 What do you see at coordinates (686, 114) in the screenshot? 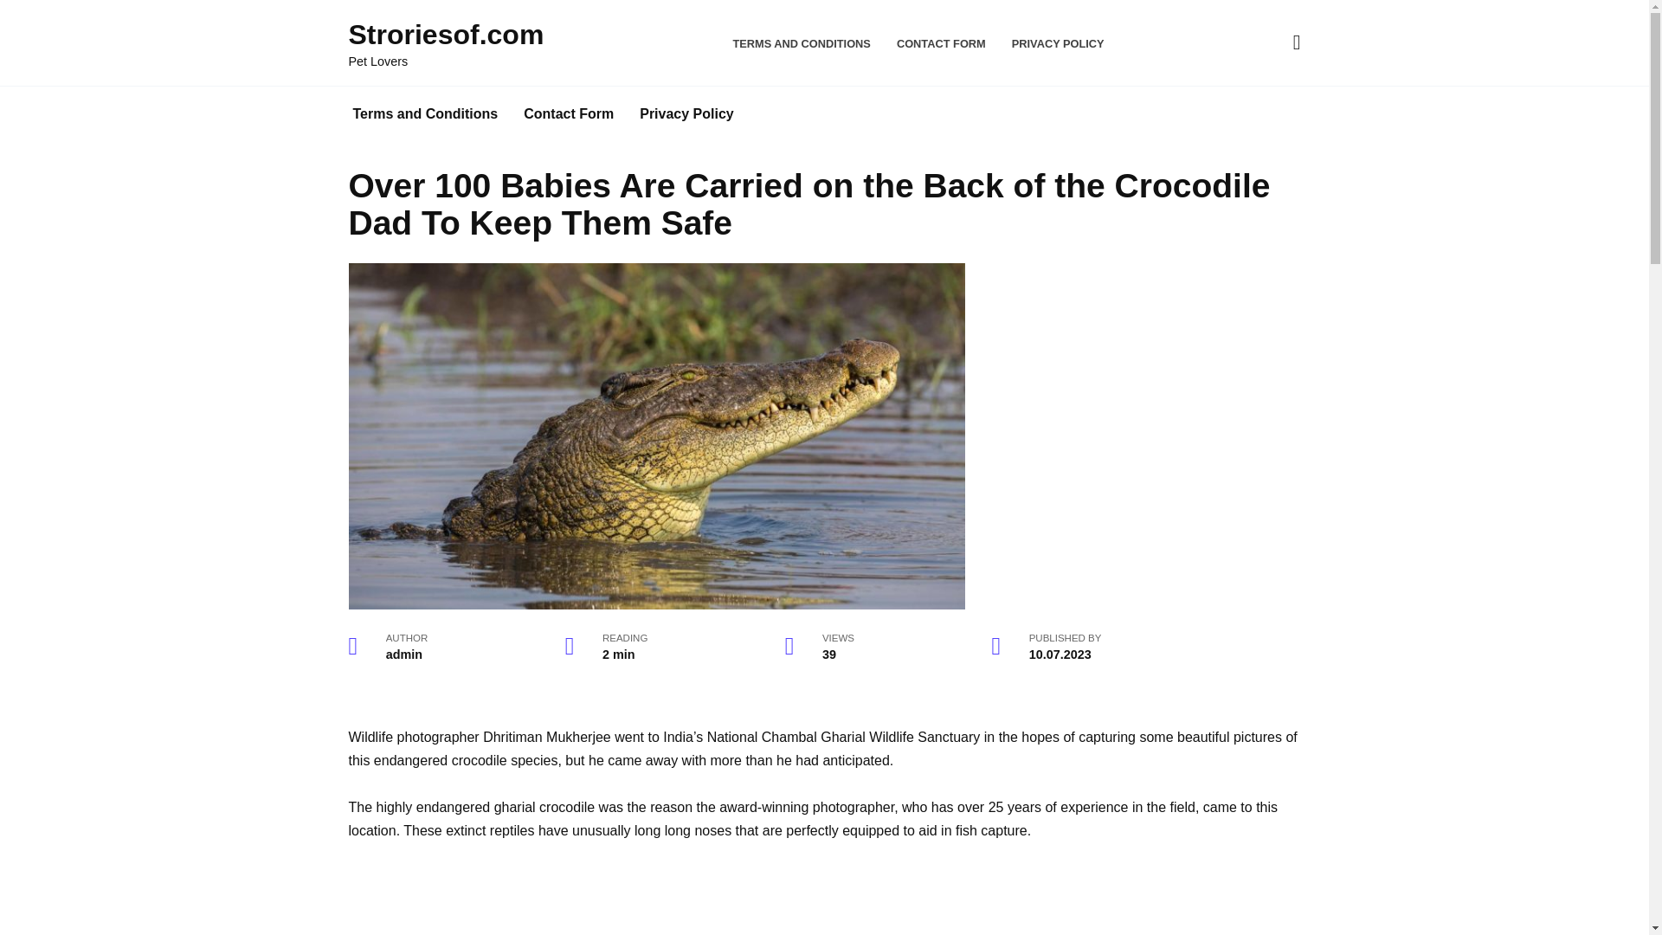
I see `Privacy Policy` at bounding box center [686, 114].